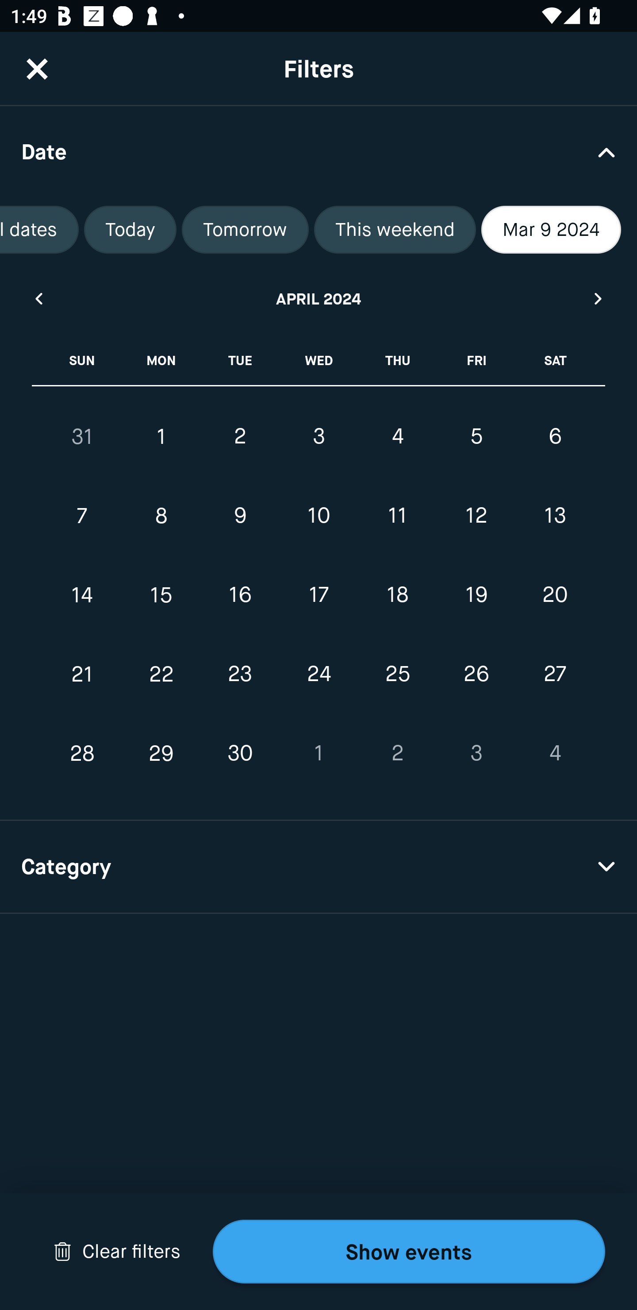 Image resolution: width=637 pixels, height=1310 pixels. What do you see at coordinates (476, 674) in the screenshot?
I see `26` at bounding box center [476, 674].